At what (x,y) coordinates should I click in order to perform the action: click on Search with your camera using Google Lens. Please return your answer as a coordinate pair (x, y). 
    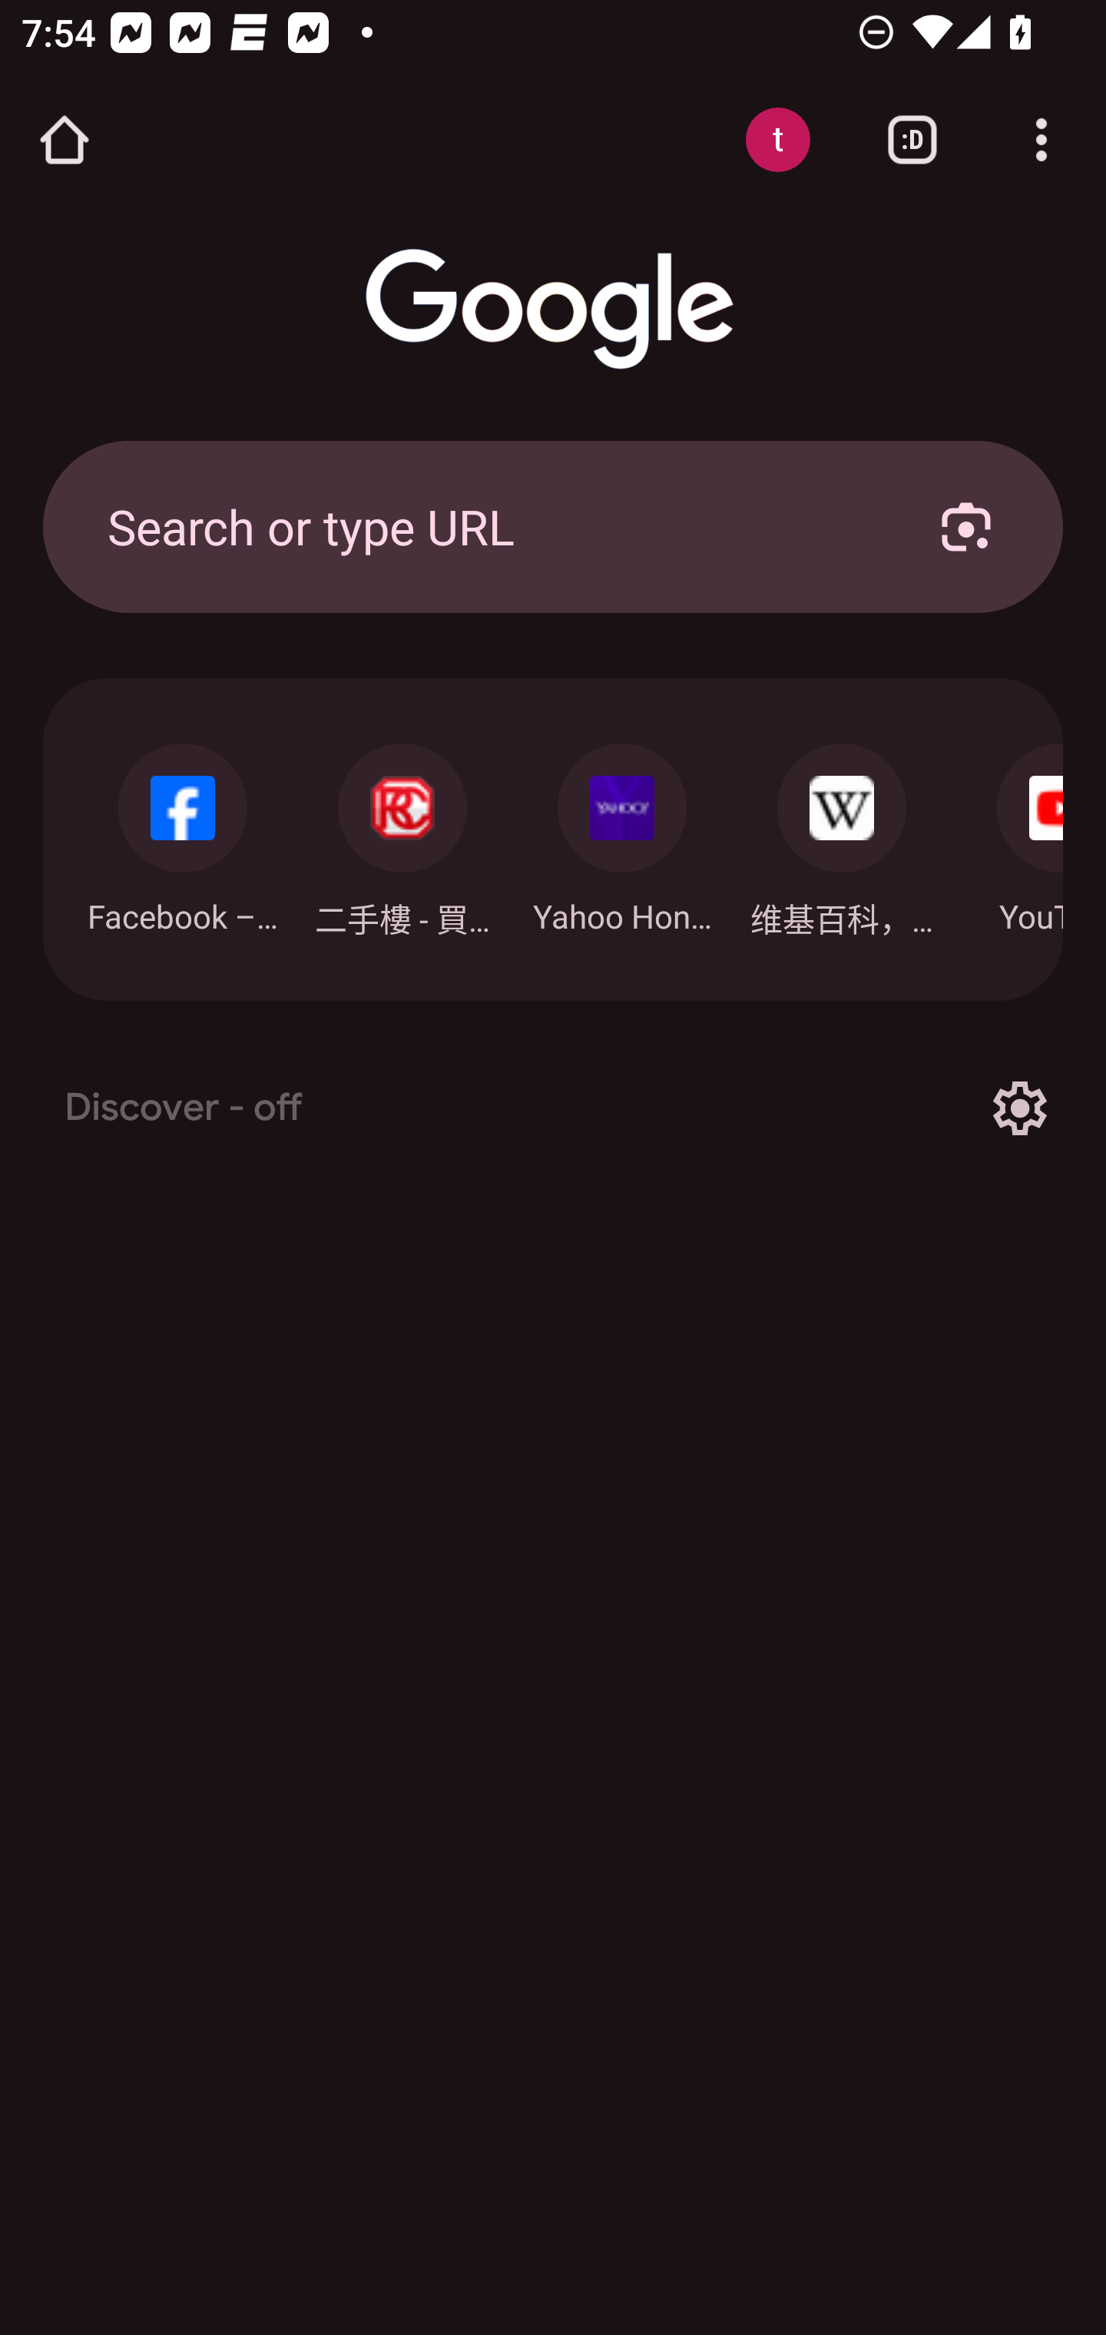
    Looking at the image, I should click on (966, 526).